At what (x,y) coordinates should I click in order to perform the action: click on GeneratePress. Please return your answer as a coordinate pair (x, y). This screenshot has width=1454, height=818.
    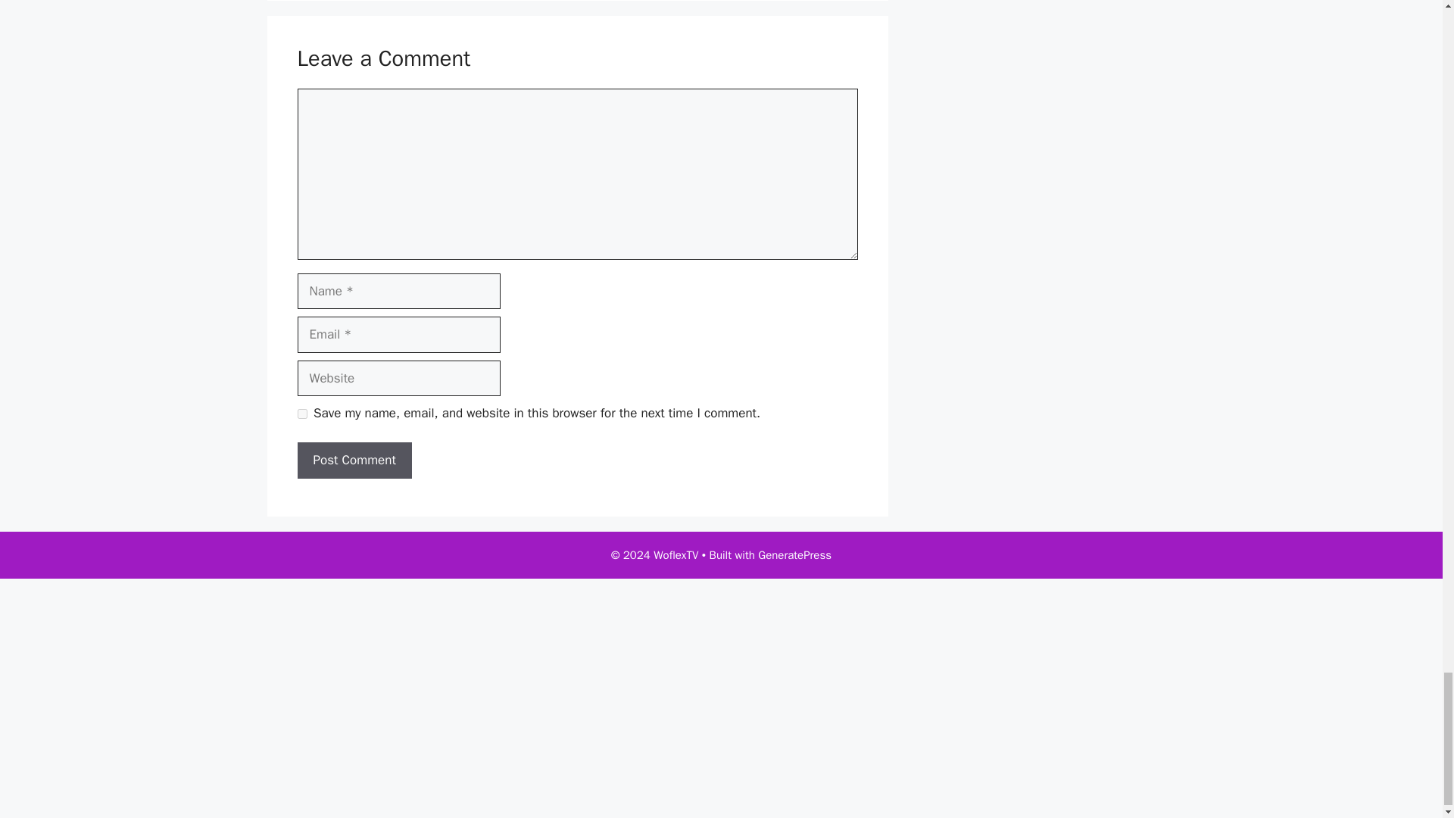
    Looking at the image, I should click on (794, 554).